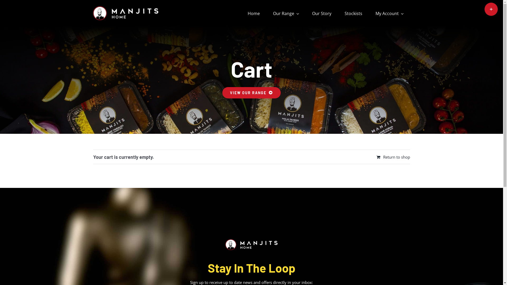 The image size is (507, 285). What do you see at coordinates (393, 157) in the screenshot?
I see `Return to shop` at bounding box center [393, 157].